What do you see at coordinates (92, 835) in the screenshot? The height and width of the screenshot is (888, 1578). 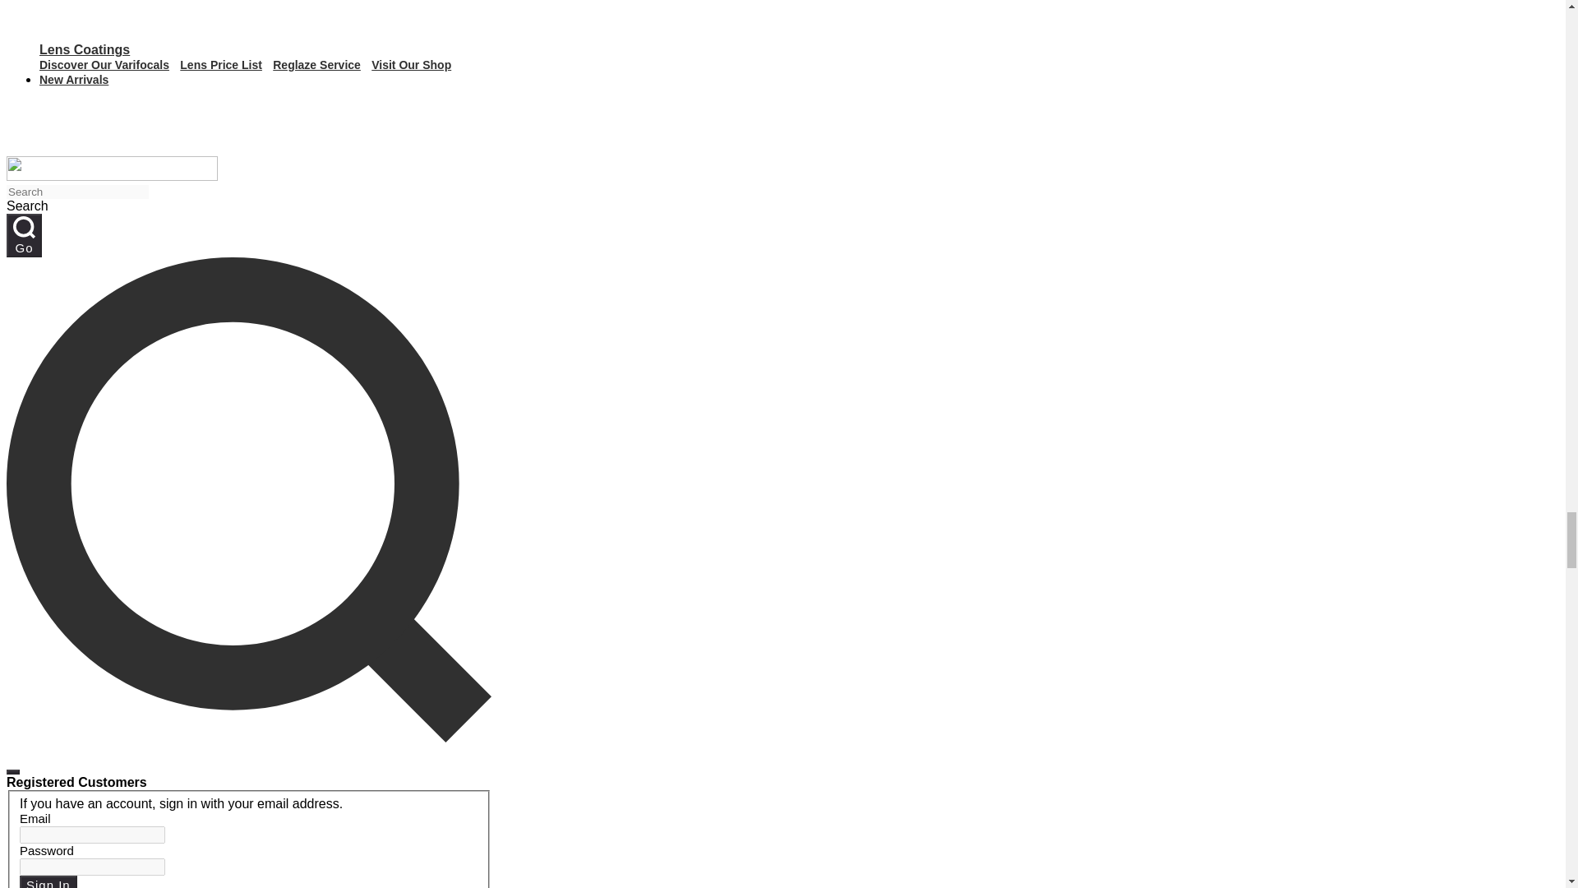 I see `Email` at bounding box center [92, 835].